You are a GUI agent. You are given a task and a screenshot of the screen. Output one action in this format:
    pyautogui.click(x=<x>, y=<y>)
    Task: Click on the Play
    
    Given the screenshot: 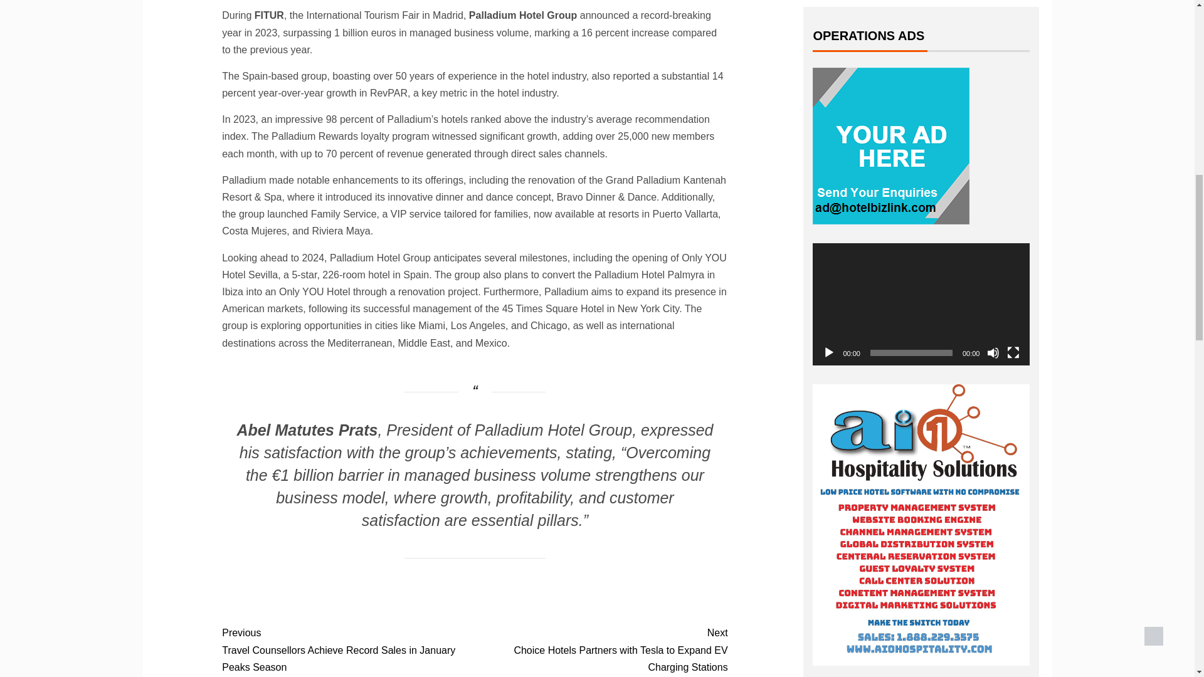 What is the action you would take?
    pyautogui.click(x=829, y=352)
    